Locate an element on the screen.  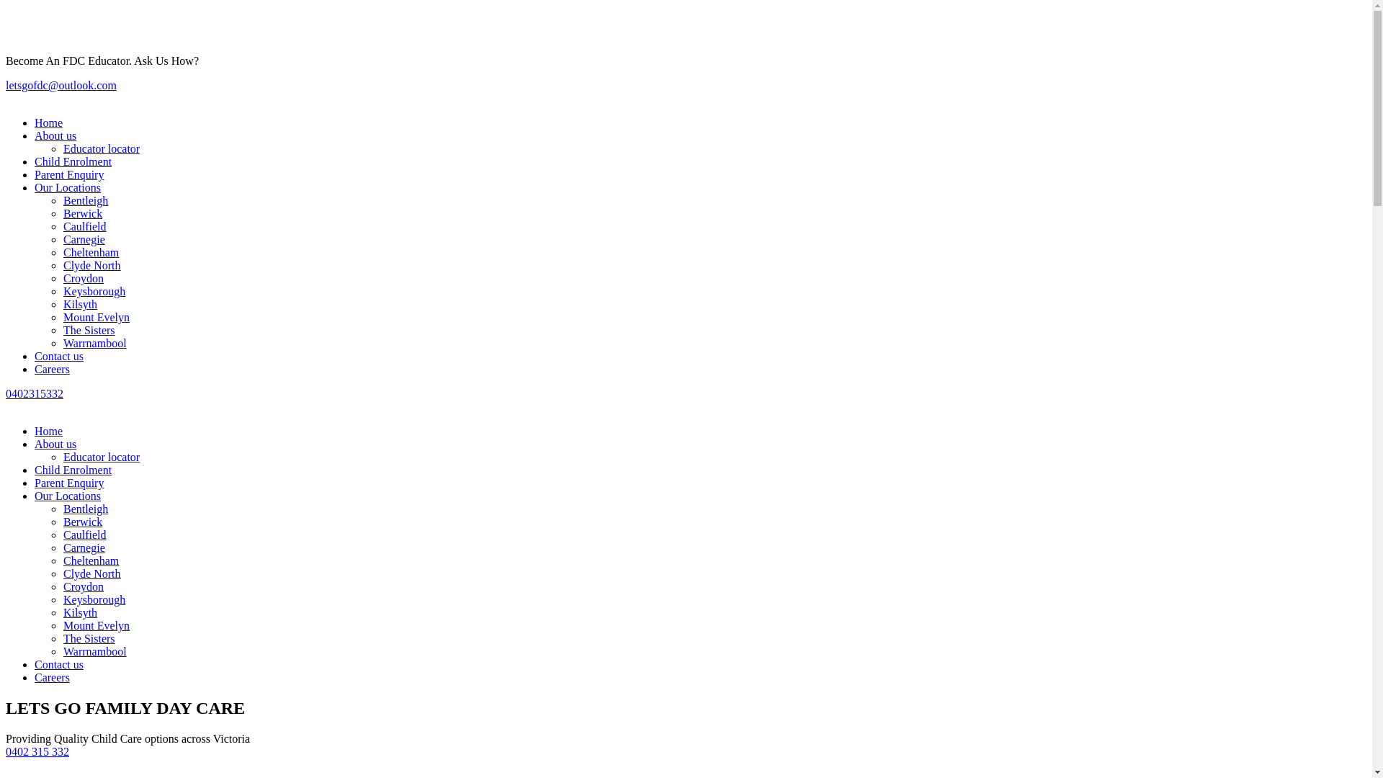
Contact us is located at coordinates (59, 664).